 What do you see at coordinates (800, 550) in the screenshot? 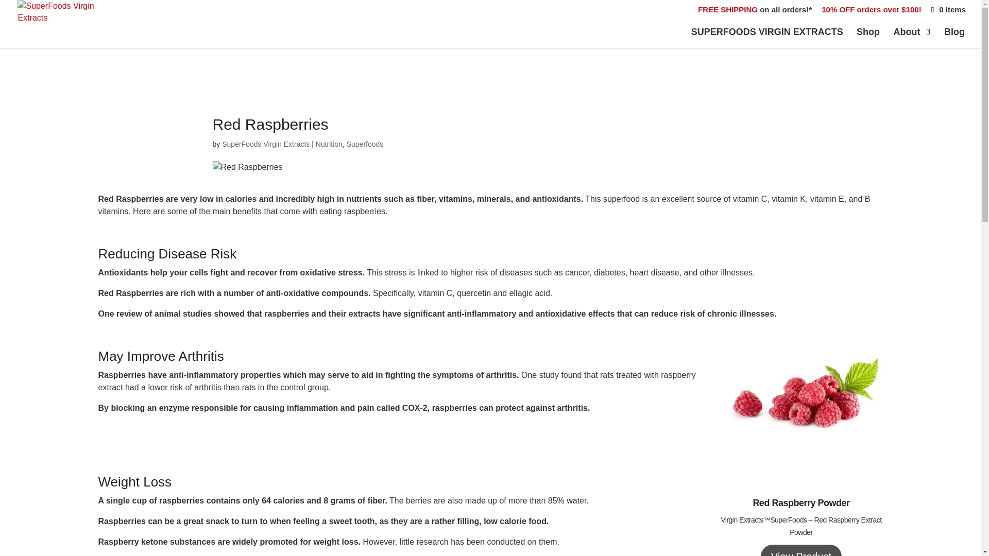
I see `View Product` at bounding box center [800, 550].